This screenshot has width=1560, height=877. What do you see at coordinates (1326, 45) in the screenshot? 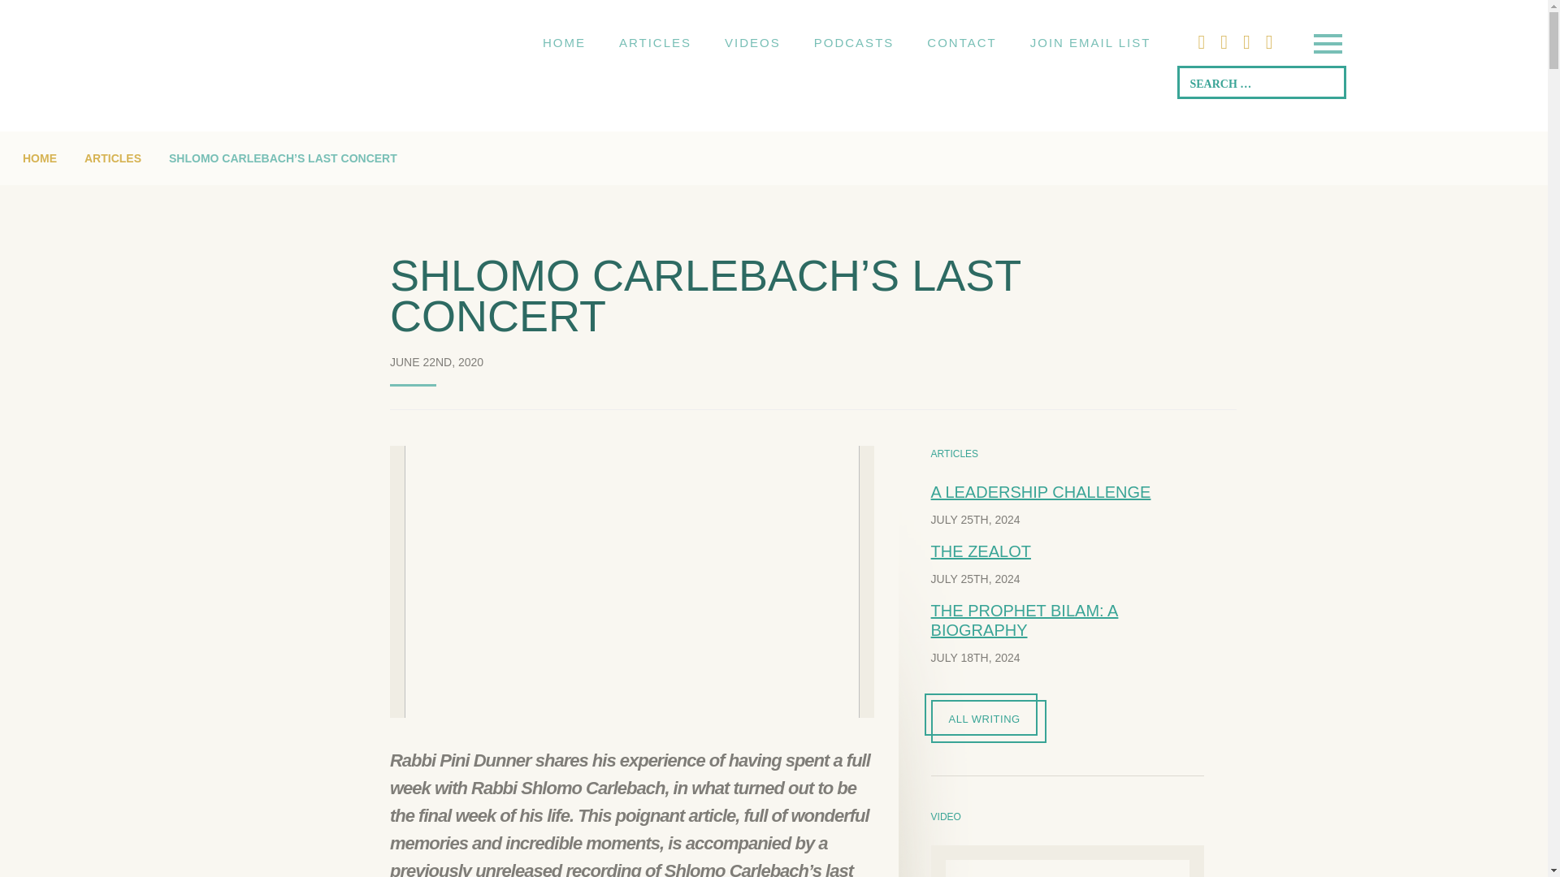
I see `toggle menu` at bounding box center [1326, 45].